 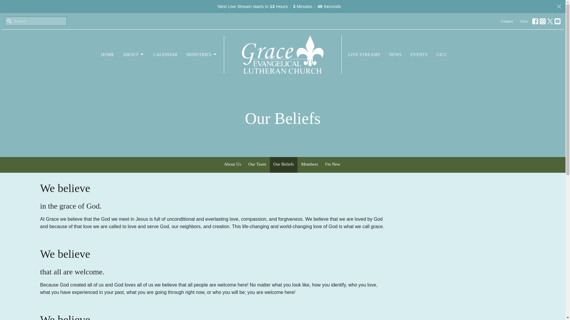 I want to click on MINISTRIES, so click(x=202, y=55).